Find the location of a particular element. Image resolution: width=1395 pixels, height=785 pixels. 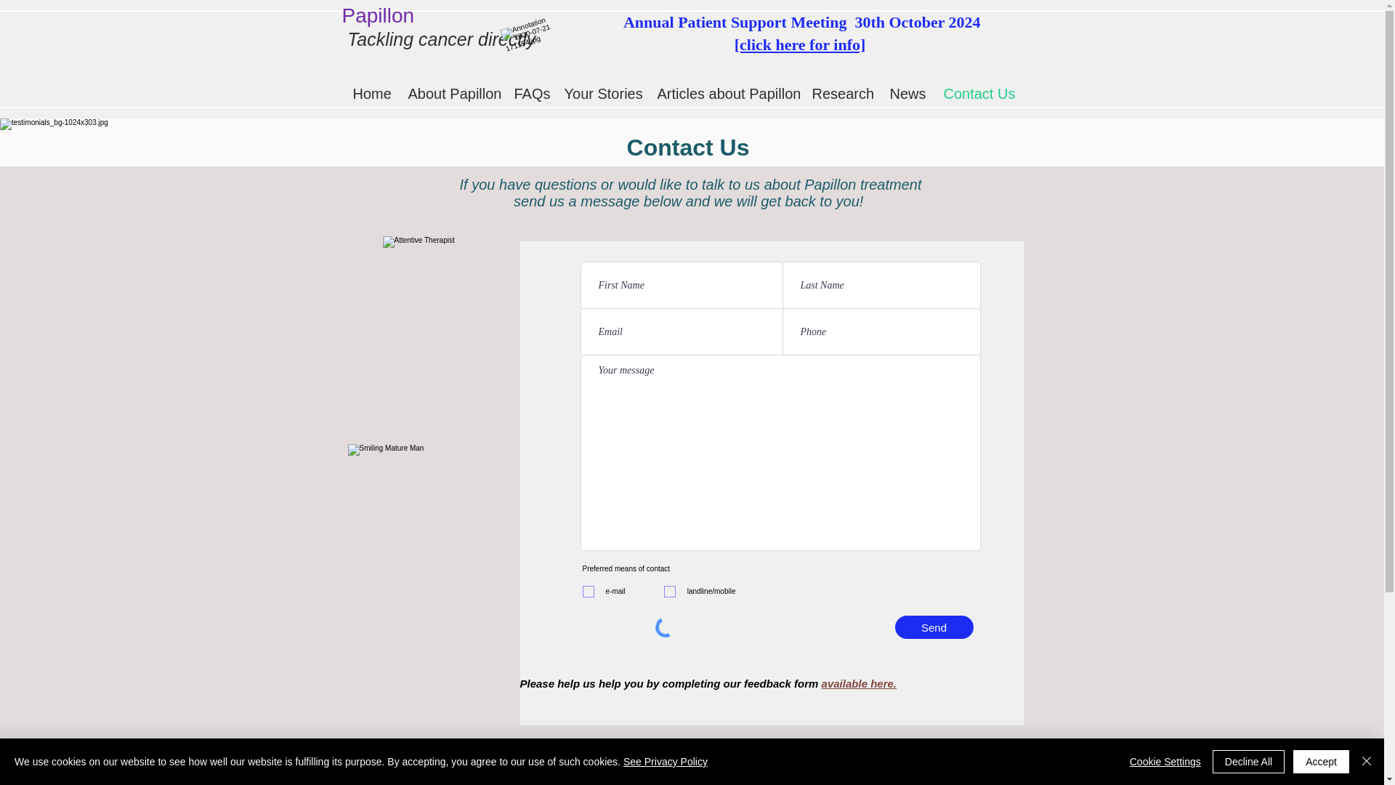

Decline All is located at coordinates (1248, 762).